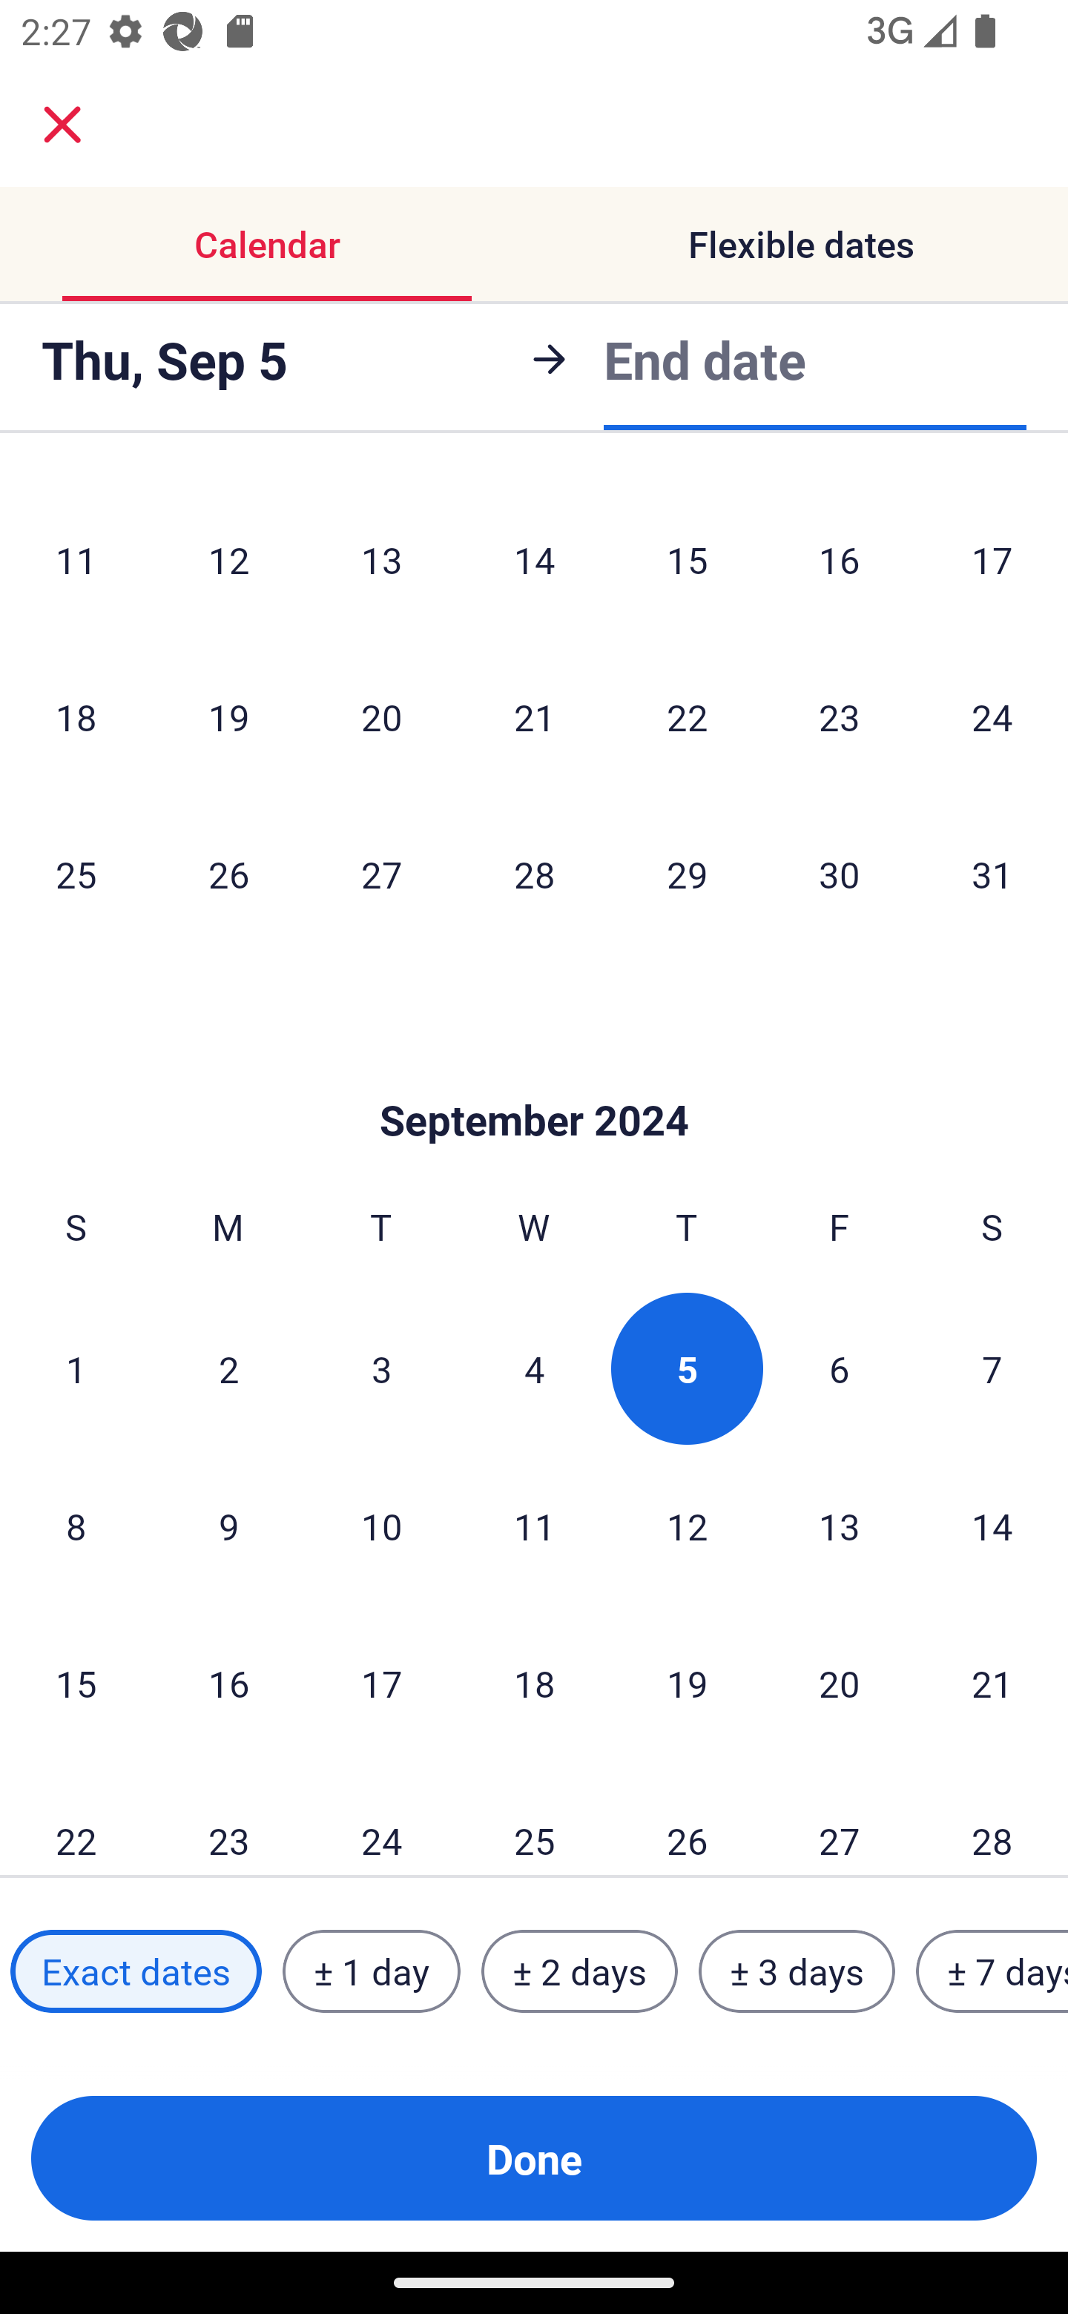 This screenshot has height=2314, width=1068. What do you see at coordinates (76, 874) in the screenshot?
I see `25 Sunday, August 25, 2024` at bounding box center [76, 874].